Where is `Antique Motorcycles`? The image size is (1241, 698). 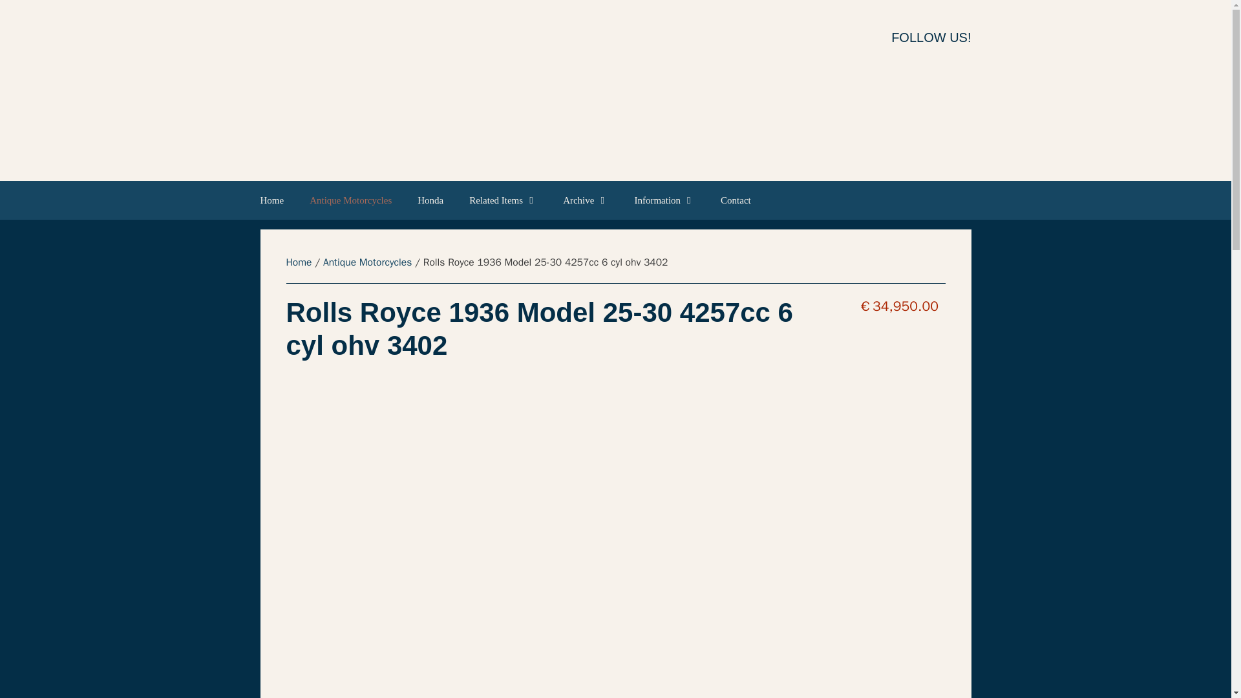 Antique Motorcycles is located at coordinates (367, 262).